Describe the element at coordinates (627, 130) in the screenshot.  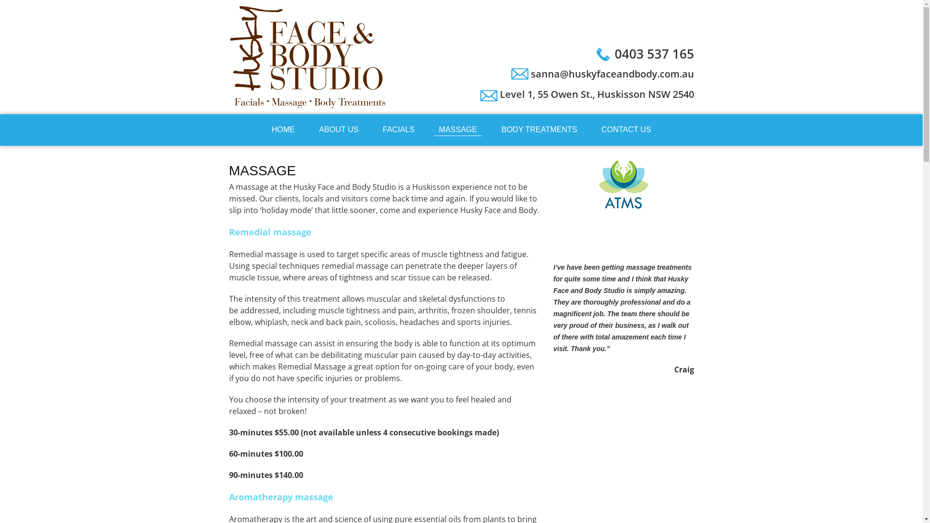
I see `CONTACT US` at that location.